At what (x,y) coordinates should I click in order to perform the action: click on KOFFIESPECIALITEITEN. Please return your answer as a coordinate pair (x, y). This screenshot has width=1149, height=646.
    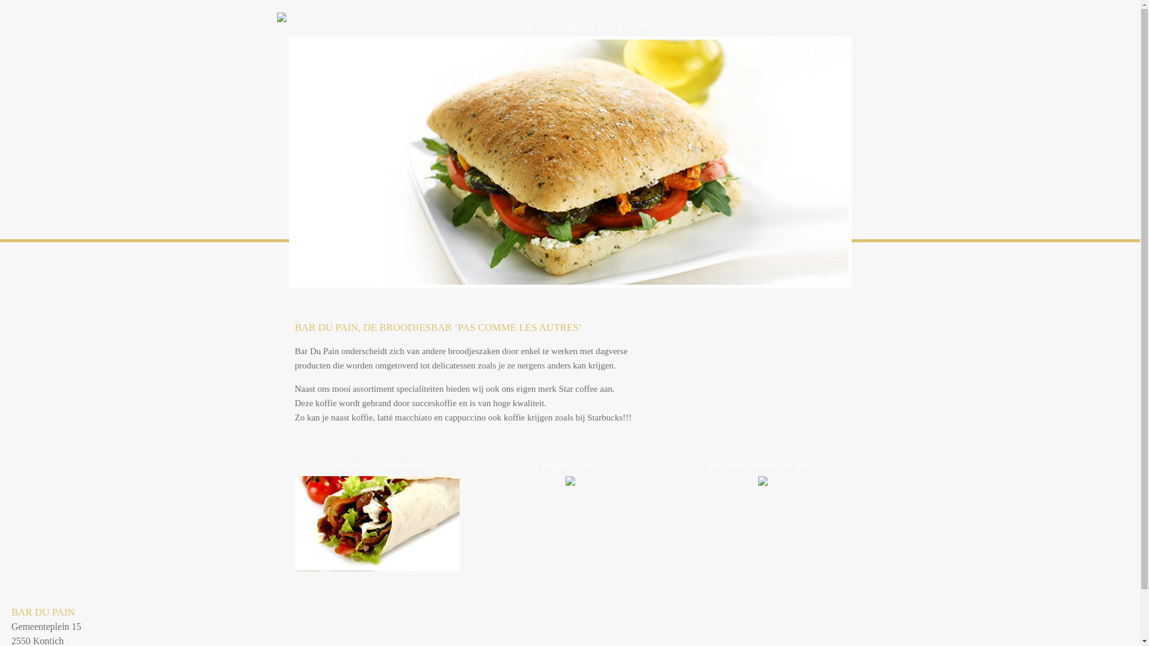
    Looking at the image, I should click on (655, 27).